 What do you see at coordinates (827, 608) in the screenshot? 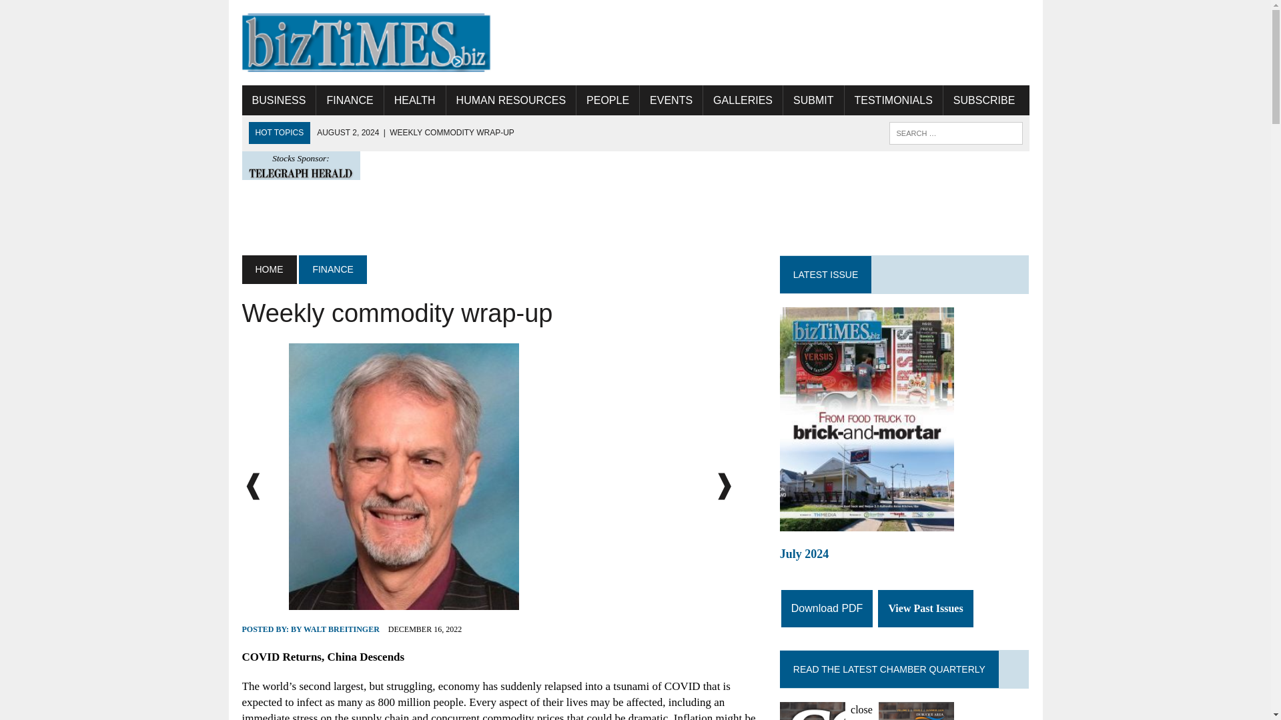
I see `Download PDF` at bounding box center [827, 608].